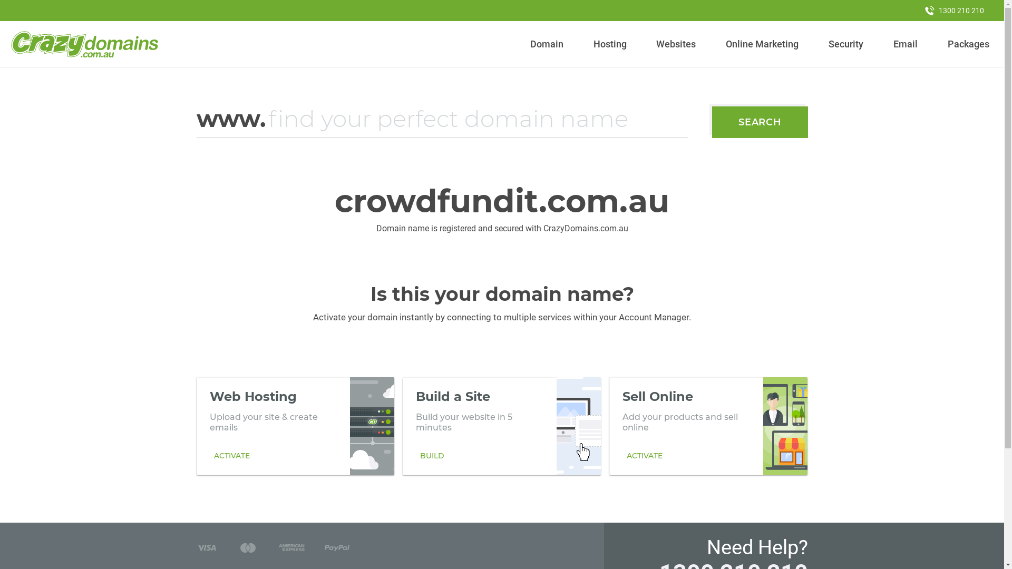  I want to click on Security, so click(846, 44).